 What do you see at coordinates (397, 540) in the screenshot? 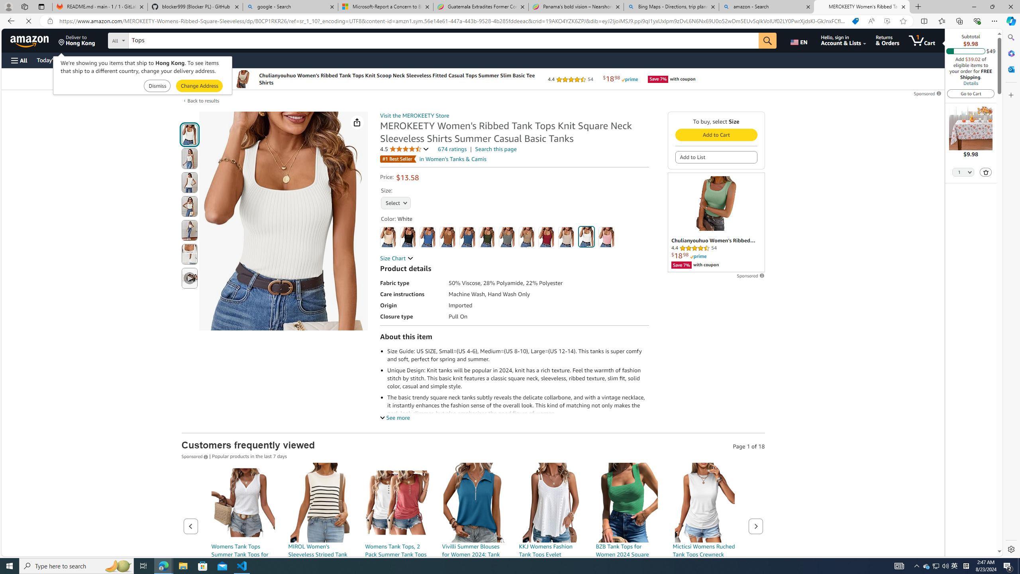
I see `215$23.99Save 10% with coupon (some sizes/colors)` at bounding box center [397, 540].